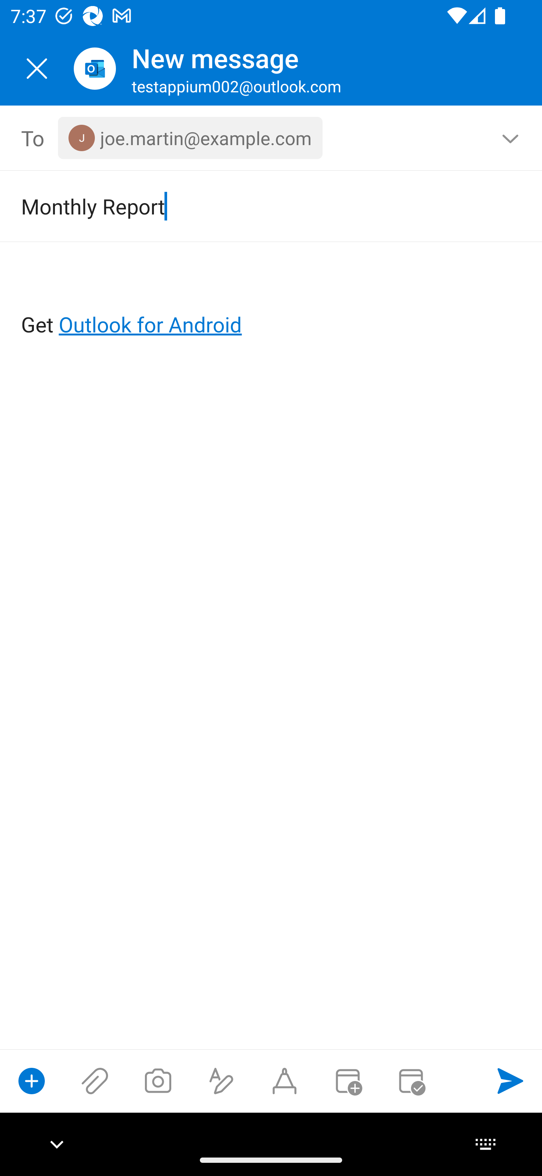  Describe the element at coordinates (271, 138) in the screenshot. I see `To, 1 recipient <joe.martin@example.com>` at that location.